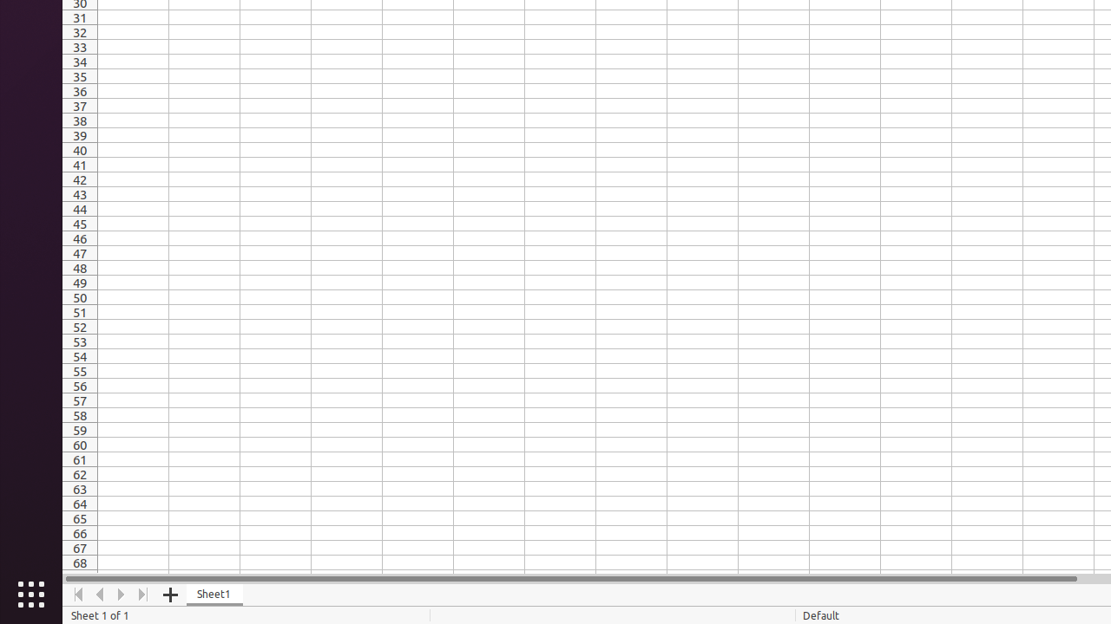 The height and width of the screenshot is (624, 1111). Describe the element at coordinates (122, 595) in the screenshot. I see `Move Right` at that location.